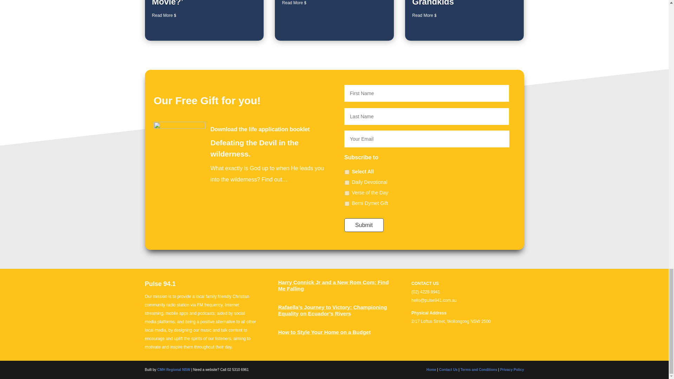 Image resolution: width=674 pixels, height=379 pixels. Describe the element at coordinates (347, 182) in the screenshot. I see `Daily Devotional` at that location.